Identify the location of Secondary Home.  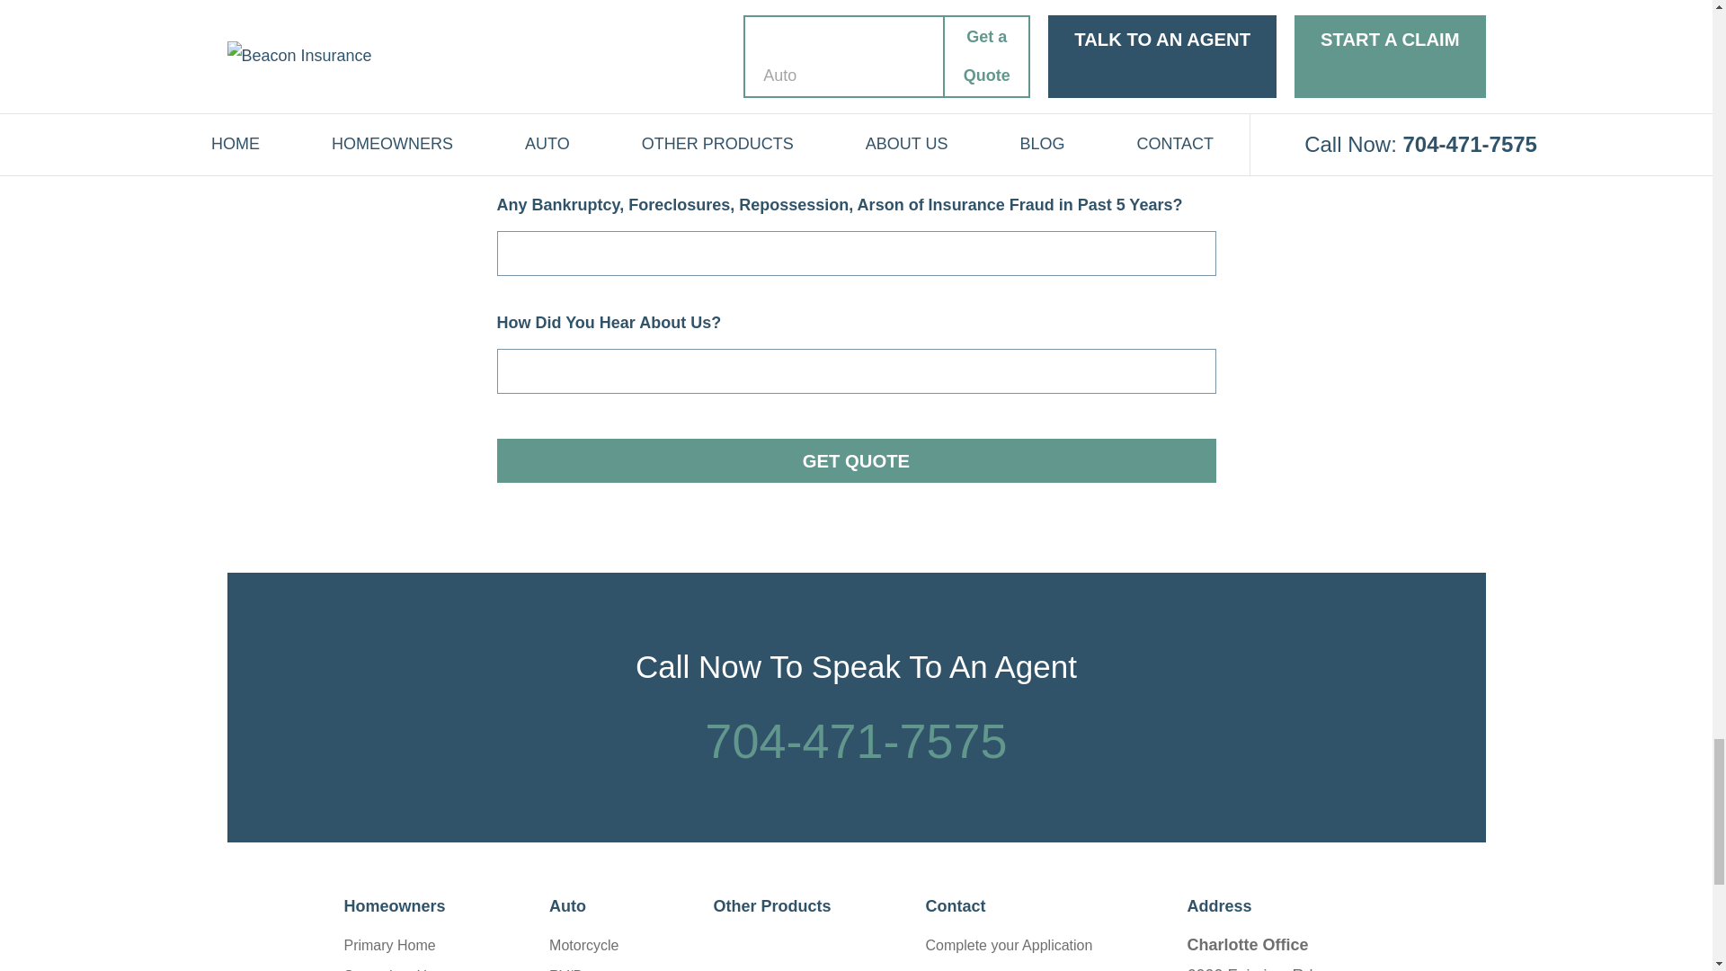
(399, 969).